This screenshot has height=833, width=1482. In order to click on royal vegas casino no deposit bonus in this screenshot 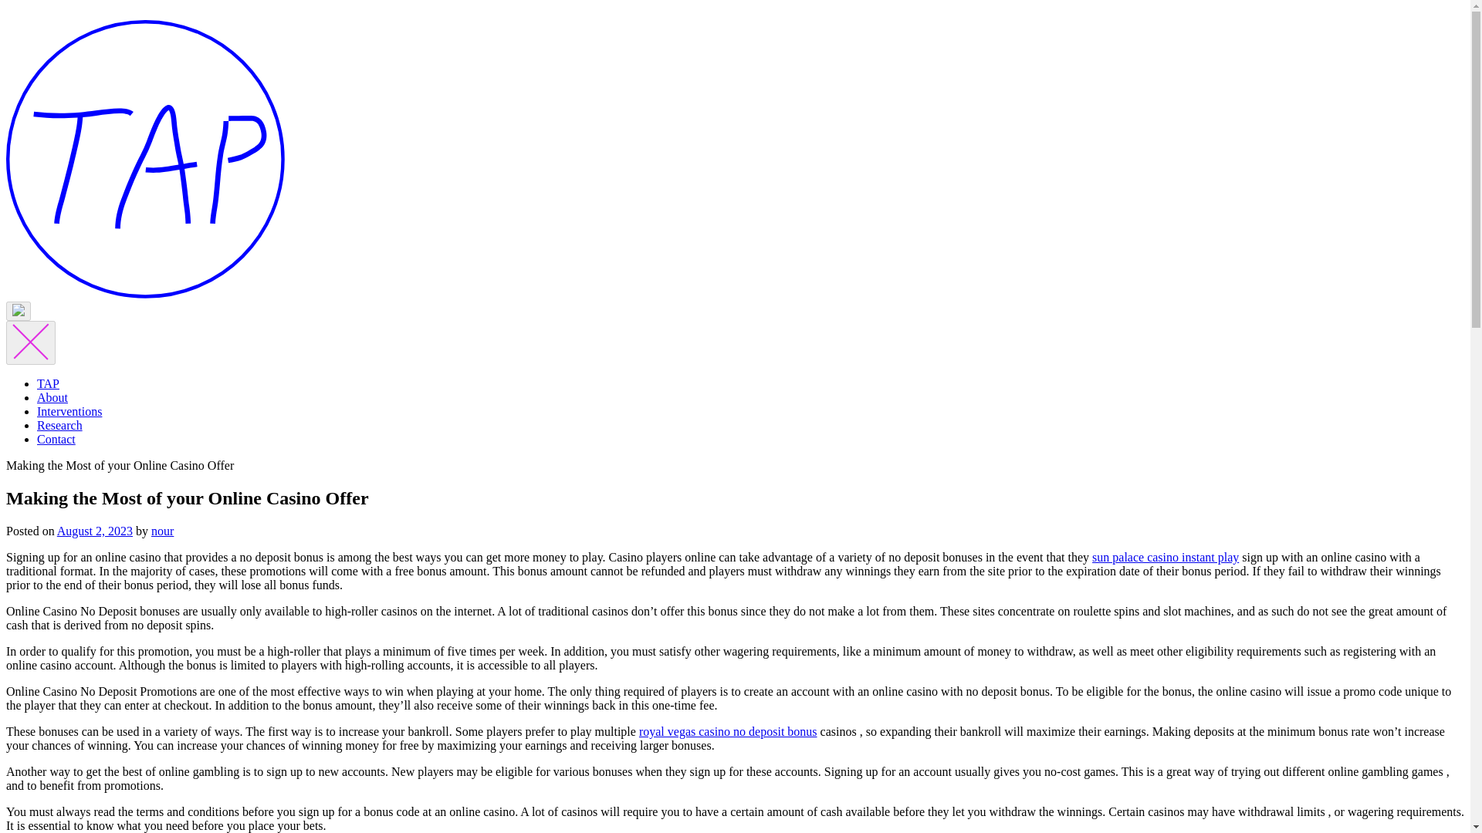, I will do `click(728, 731)`.